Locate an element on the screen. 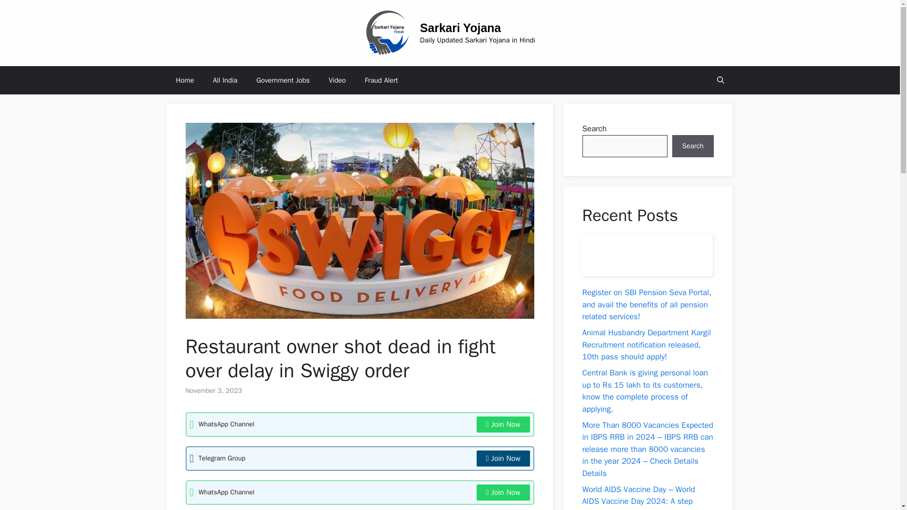 Image resolution: width=907 pixels, height=510 pixels. Video is located at coordinates (337, 80).